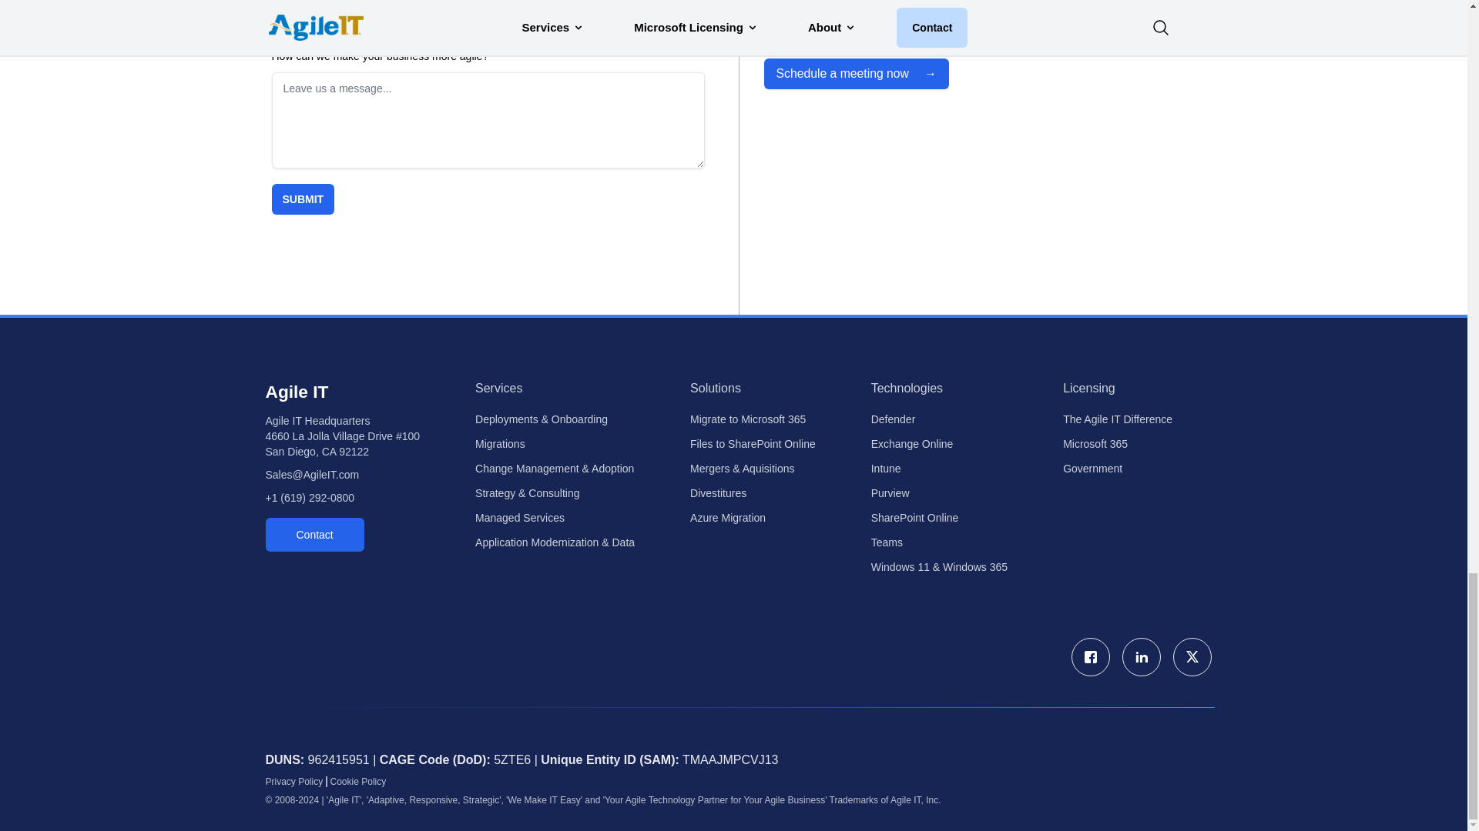  Describe the element at coordinates (302, 199) in the screenshot. I see `SUBMIT` at that location.